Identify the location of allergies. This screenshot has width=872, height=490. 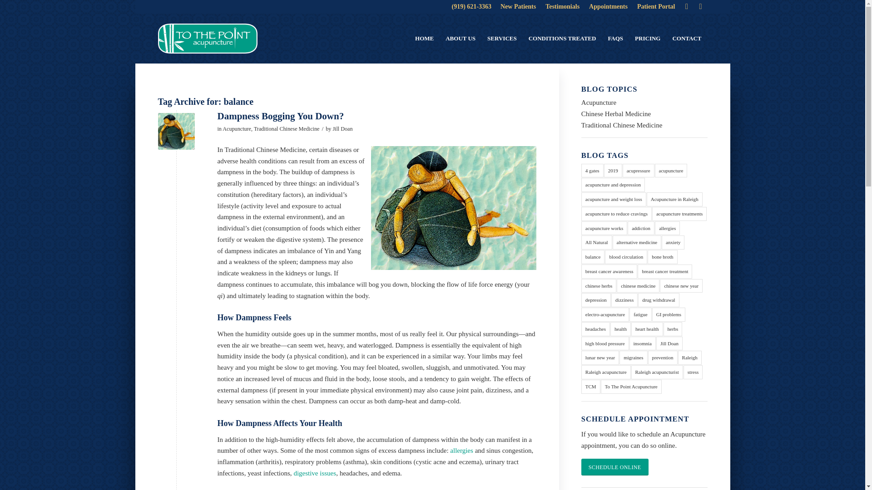
(461, 450).